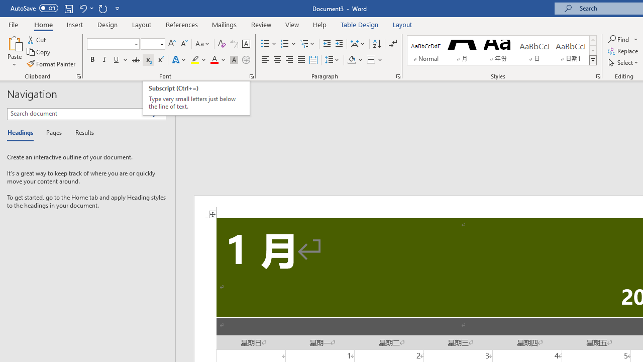  I want to click on Bold, so click(92, 60).